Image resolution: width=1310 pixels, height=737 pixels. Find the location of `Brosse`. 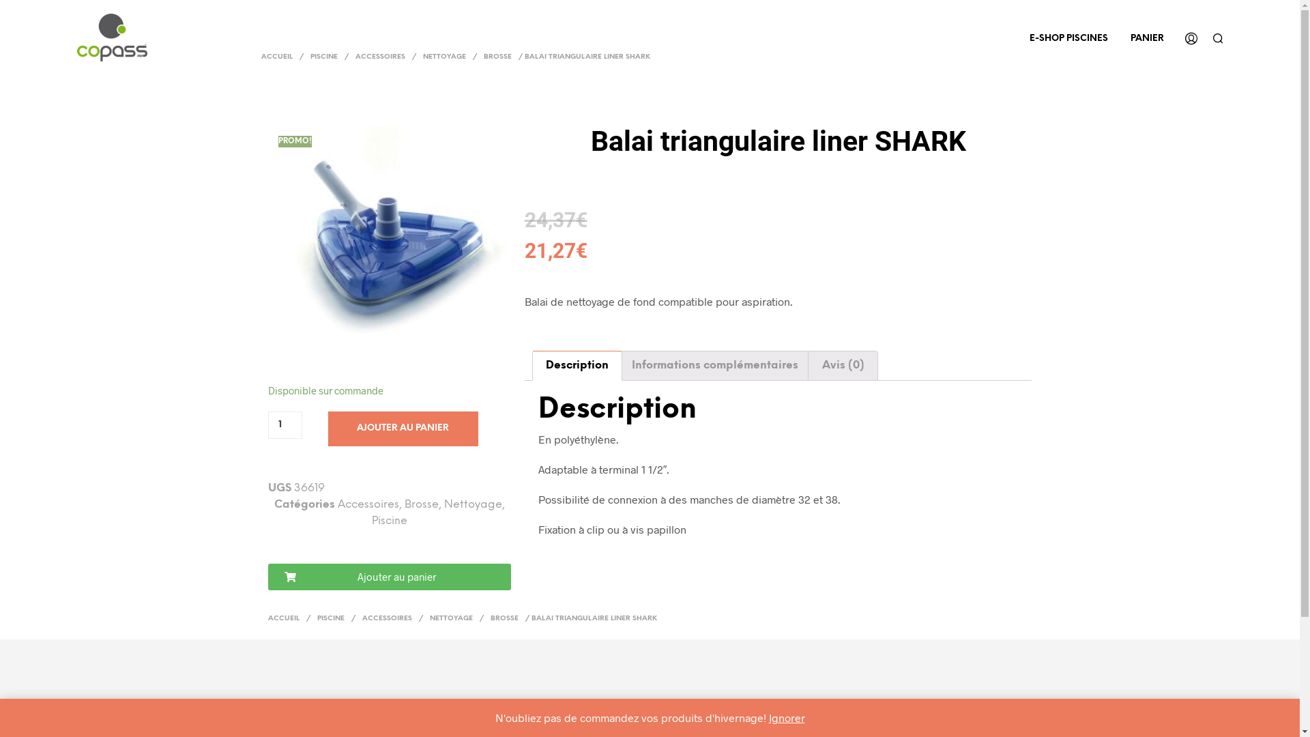

Brosse is located at coordinates (422, 504).